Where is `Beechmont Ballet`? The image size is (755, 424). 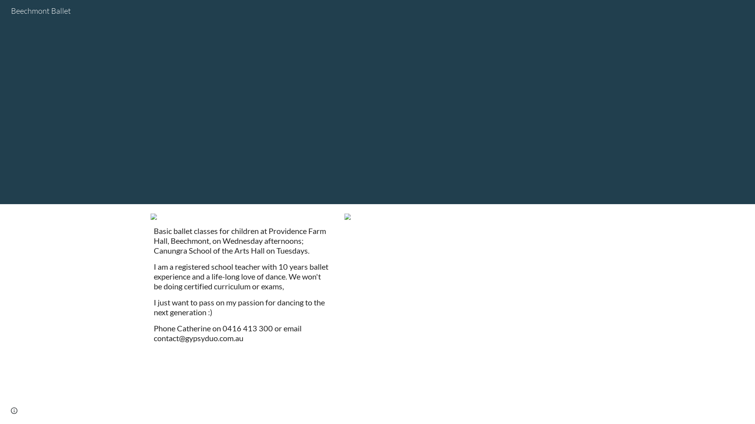 Beechmont Ballet is located at coordinates (41, 10).